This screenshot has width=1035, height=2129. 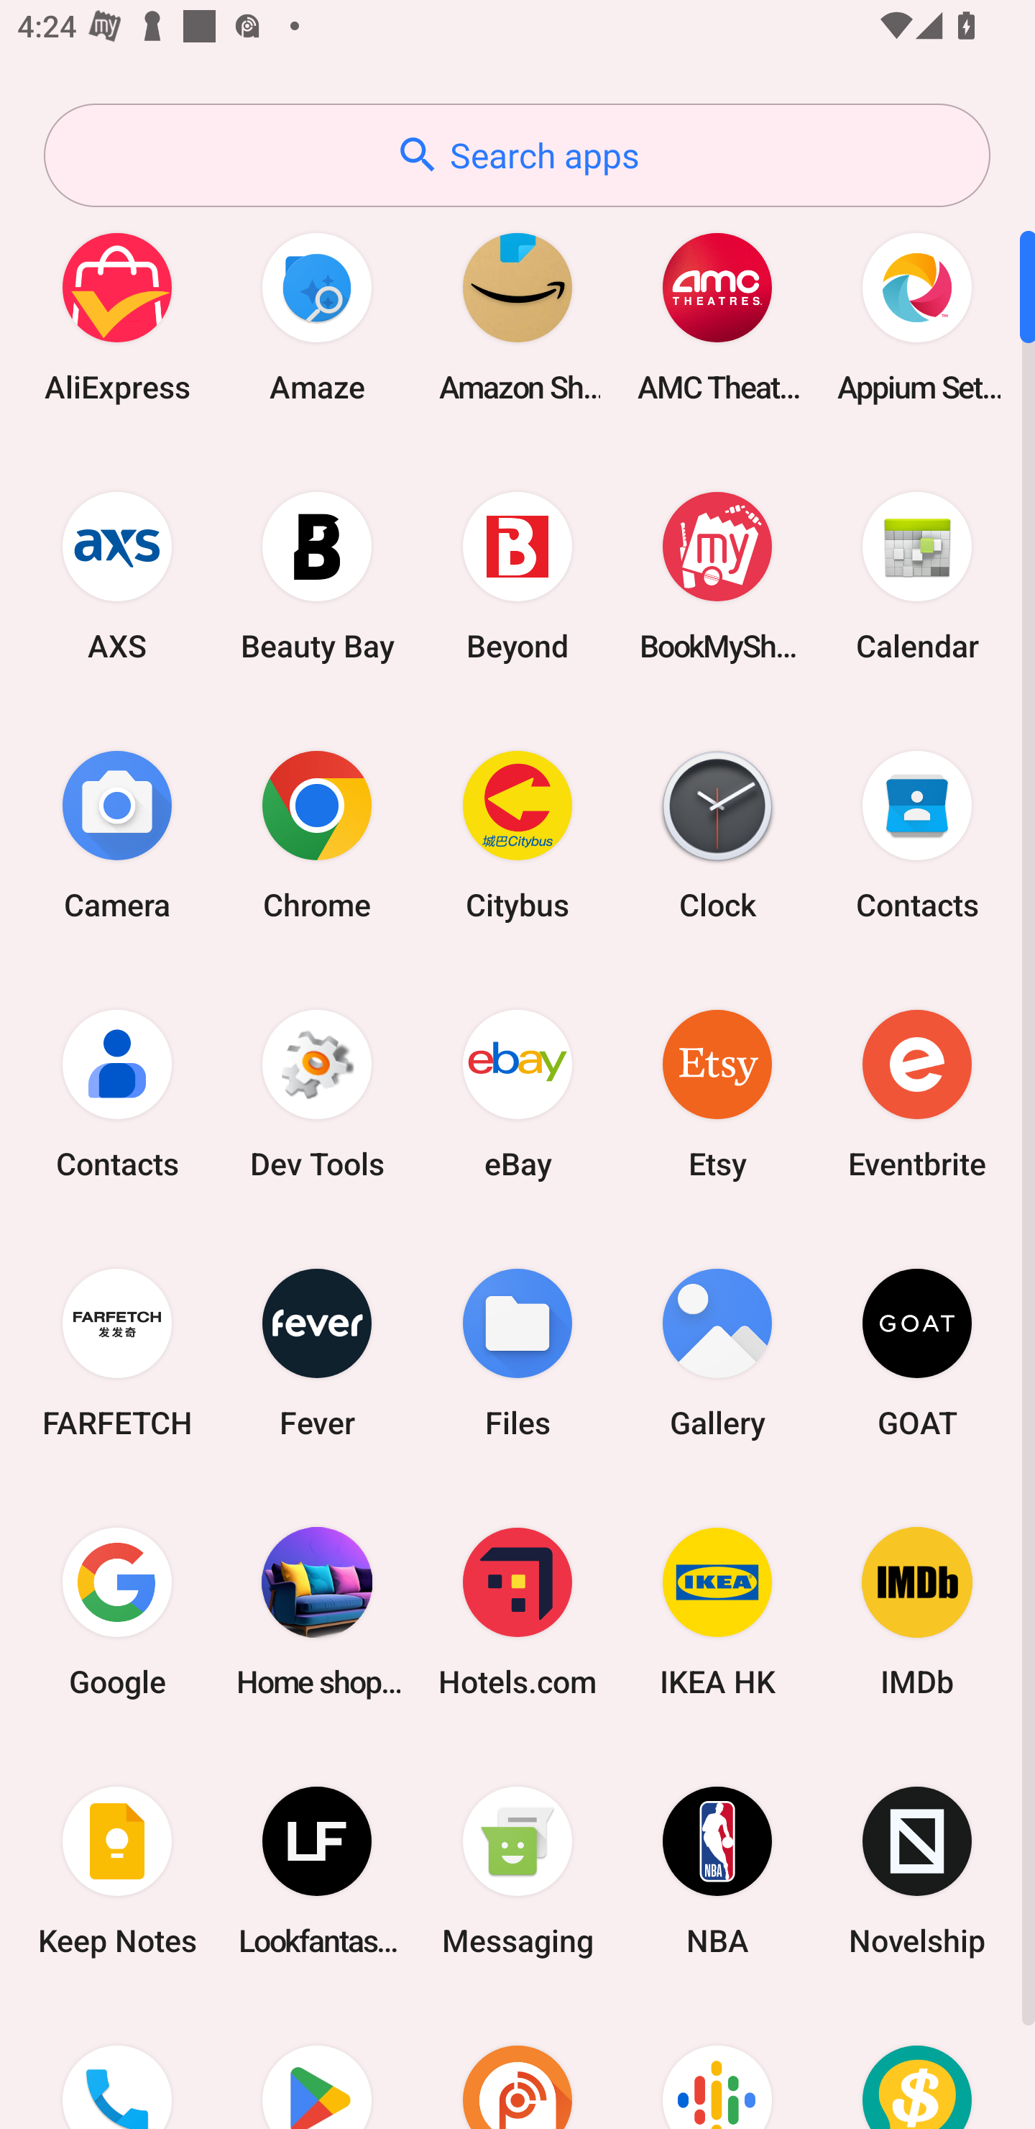 What do you see at coordinates (117, 1093) in the screenshot?
I see `Contacts` at bounding box center [117, 1093].